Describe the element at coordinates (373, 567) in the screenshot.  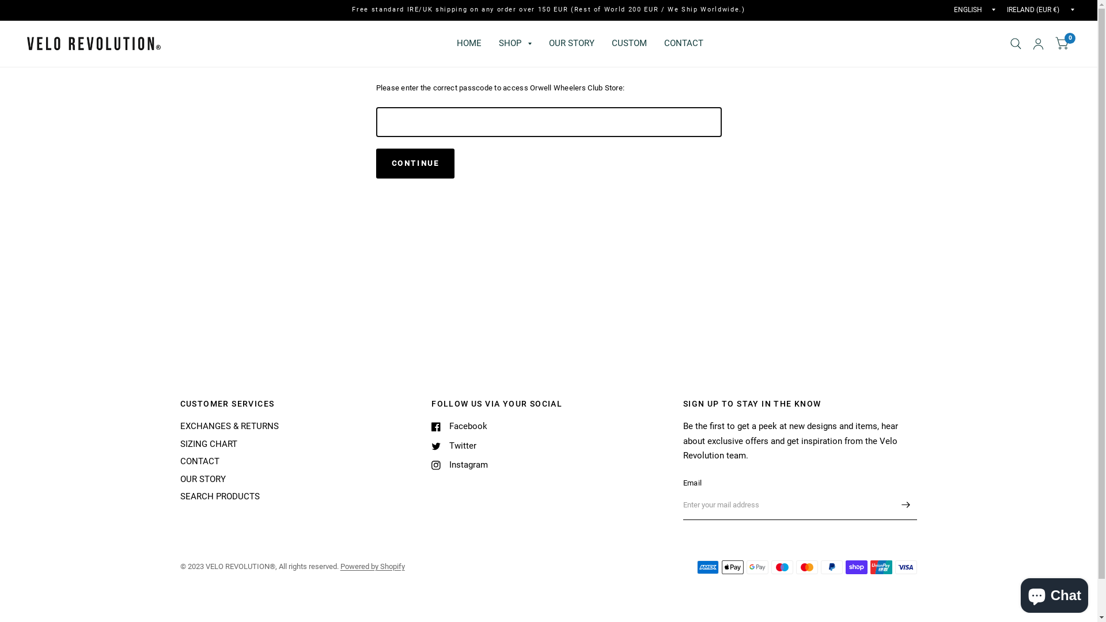
I see `Powered by Shopify` at that location.